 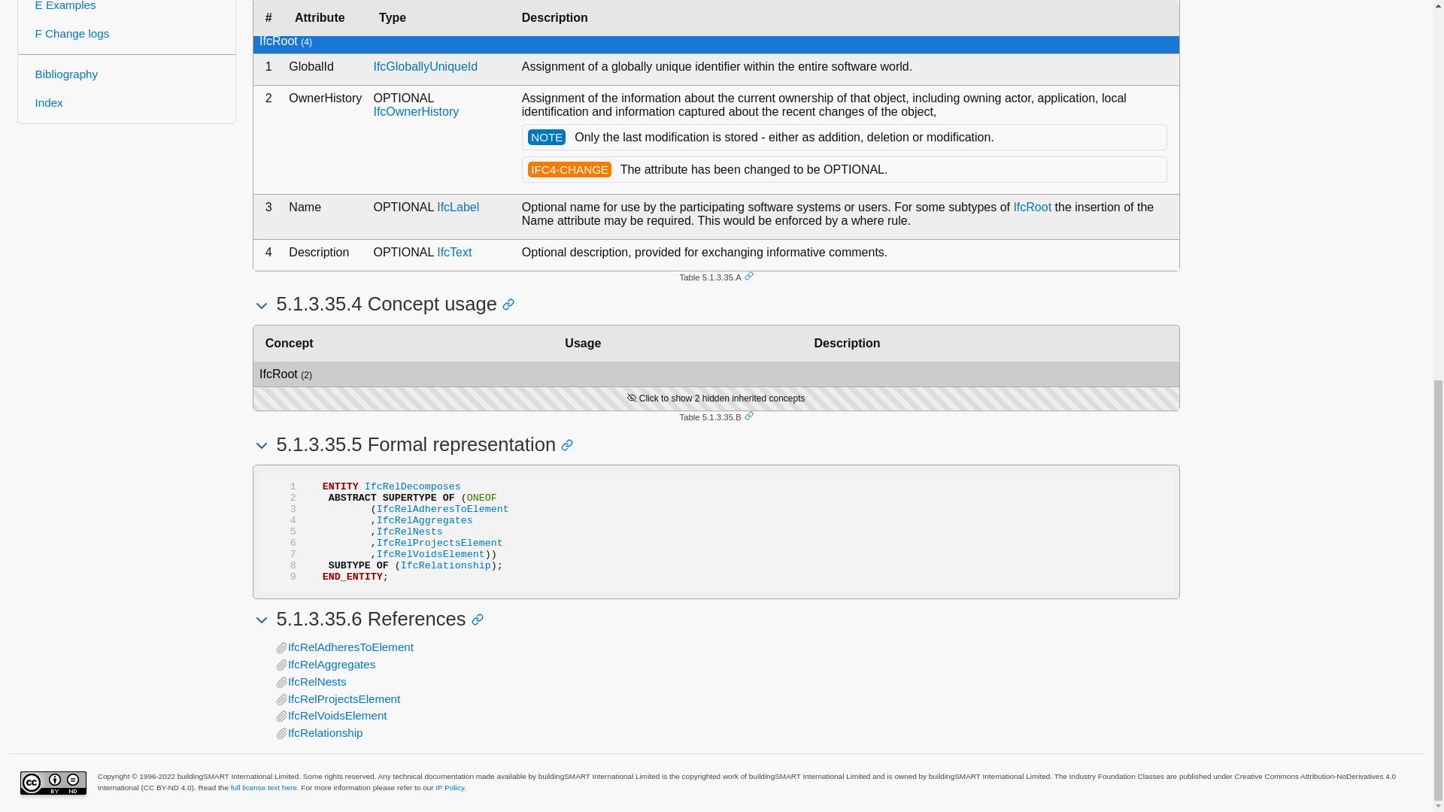 I want to click on F Change logs, so click(x=126, y=35).